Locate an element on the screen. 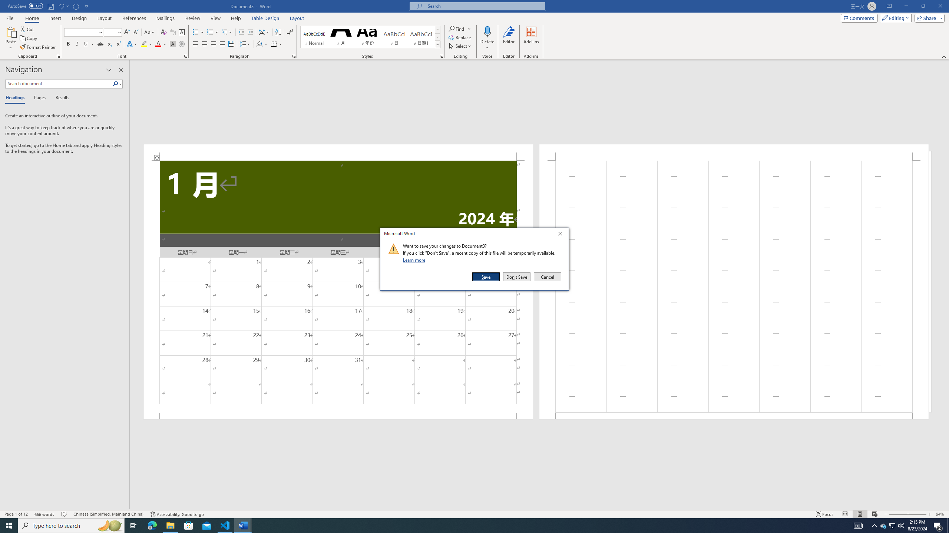 Image resolution: width=949 pixels, height=533 pixels. Enclose Characters... is located at coordinates (474, 514).